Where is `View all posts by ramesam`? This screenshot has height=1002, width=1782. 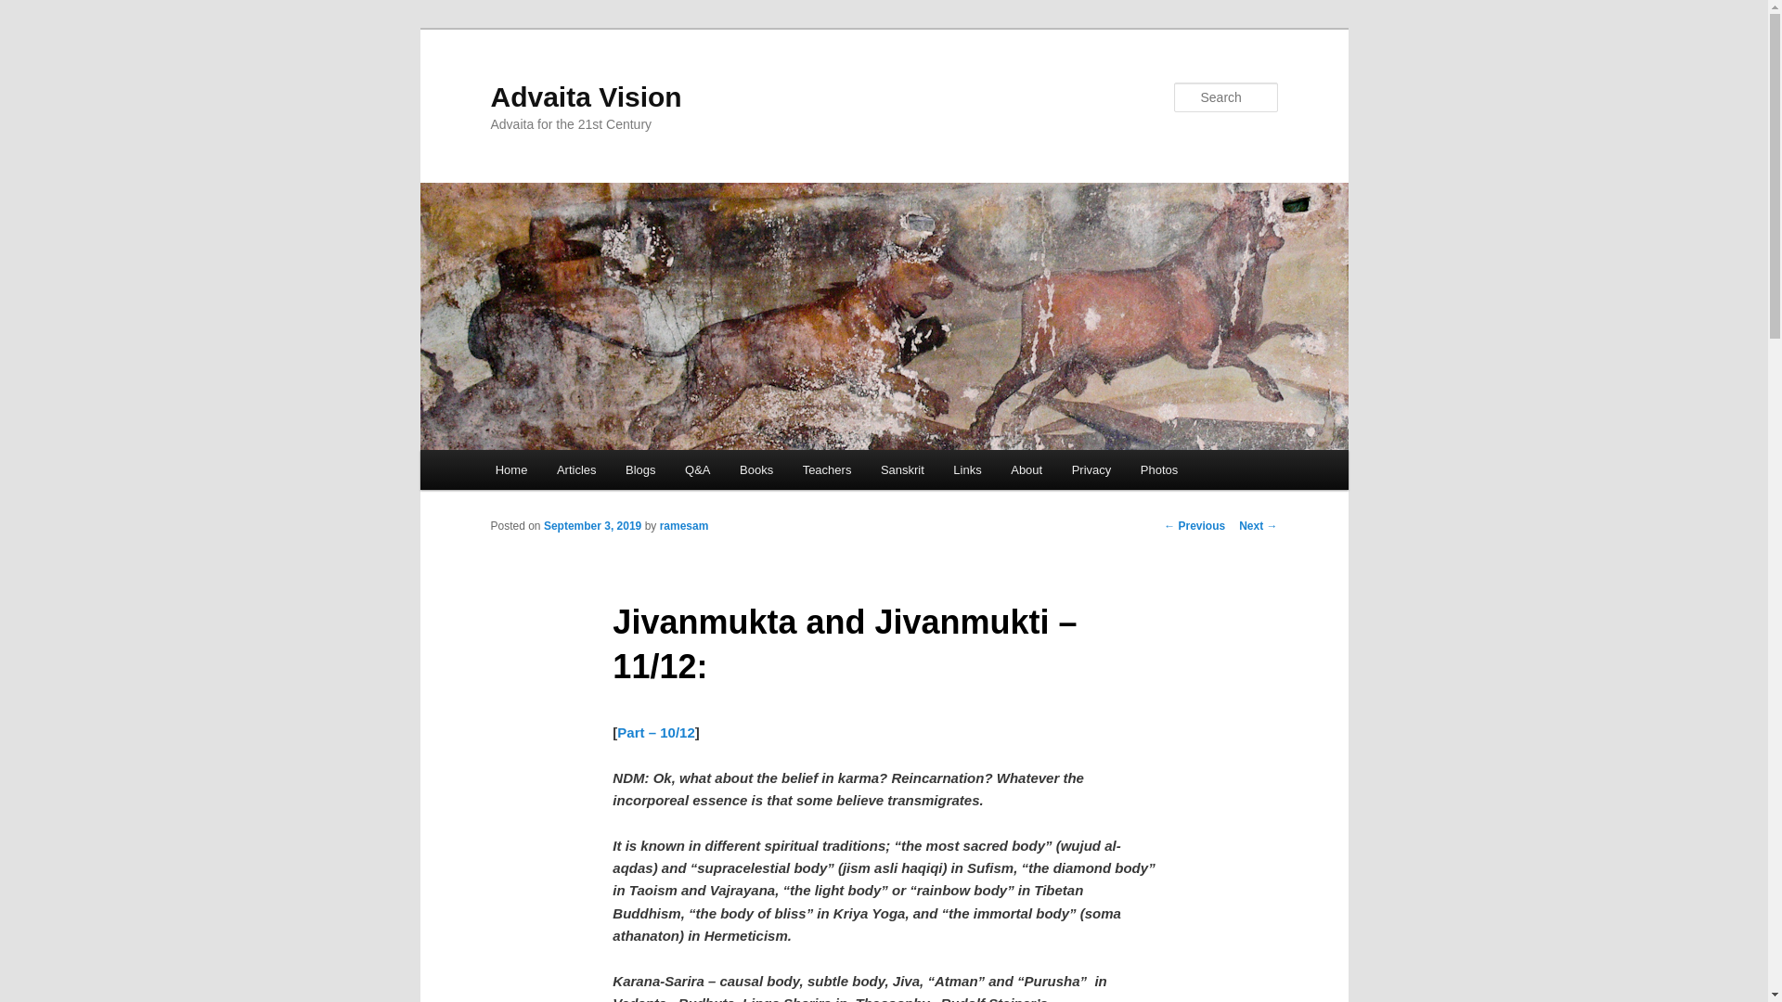
View all posts by ramesam is located at coordinates (684, 525).